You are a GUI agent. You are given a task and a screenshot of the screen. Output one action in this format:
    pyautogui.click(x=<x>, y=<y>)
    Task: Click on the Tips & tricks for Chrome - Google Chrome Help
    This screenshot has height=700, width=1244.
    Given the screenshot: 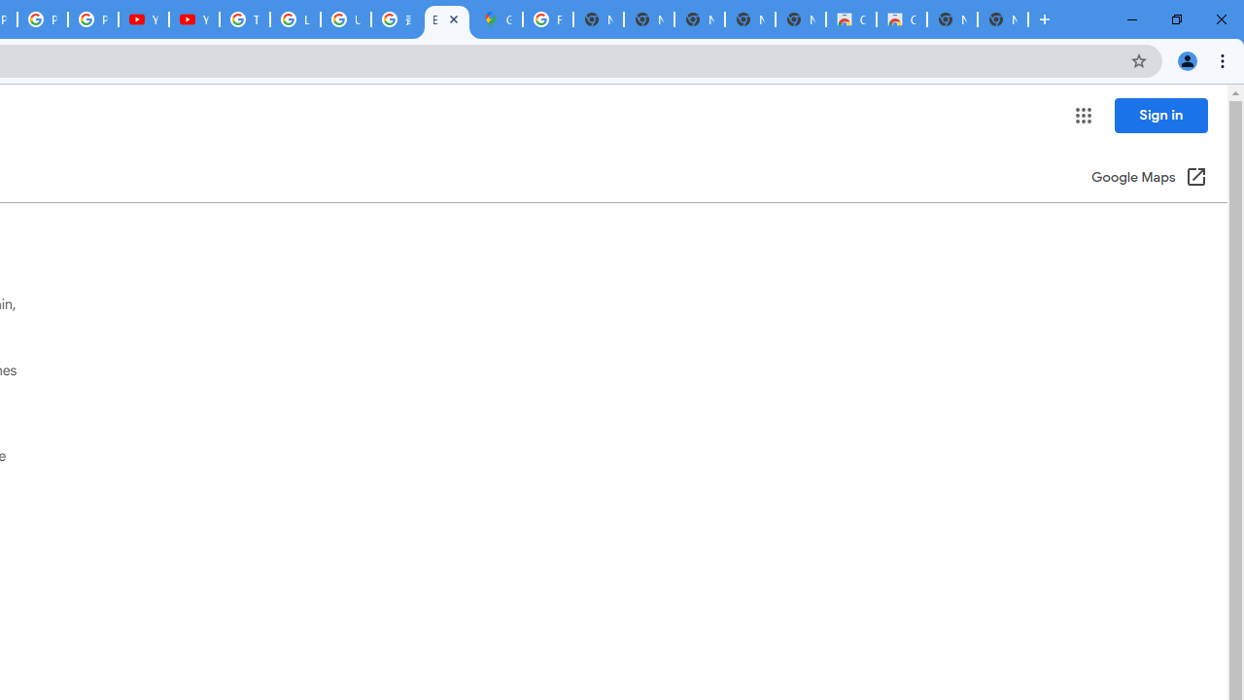 What is the action you would take?
    pyautogui.click(x=245, y=19)
    